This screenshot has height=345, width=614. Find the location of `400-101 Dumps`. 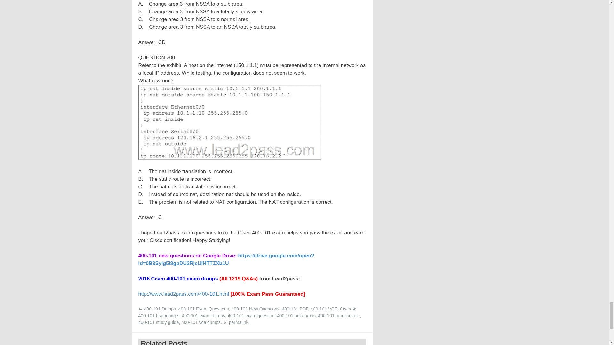

400-101 Dumps is located at coordinates (160, 309).